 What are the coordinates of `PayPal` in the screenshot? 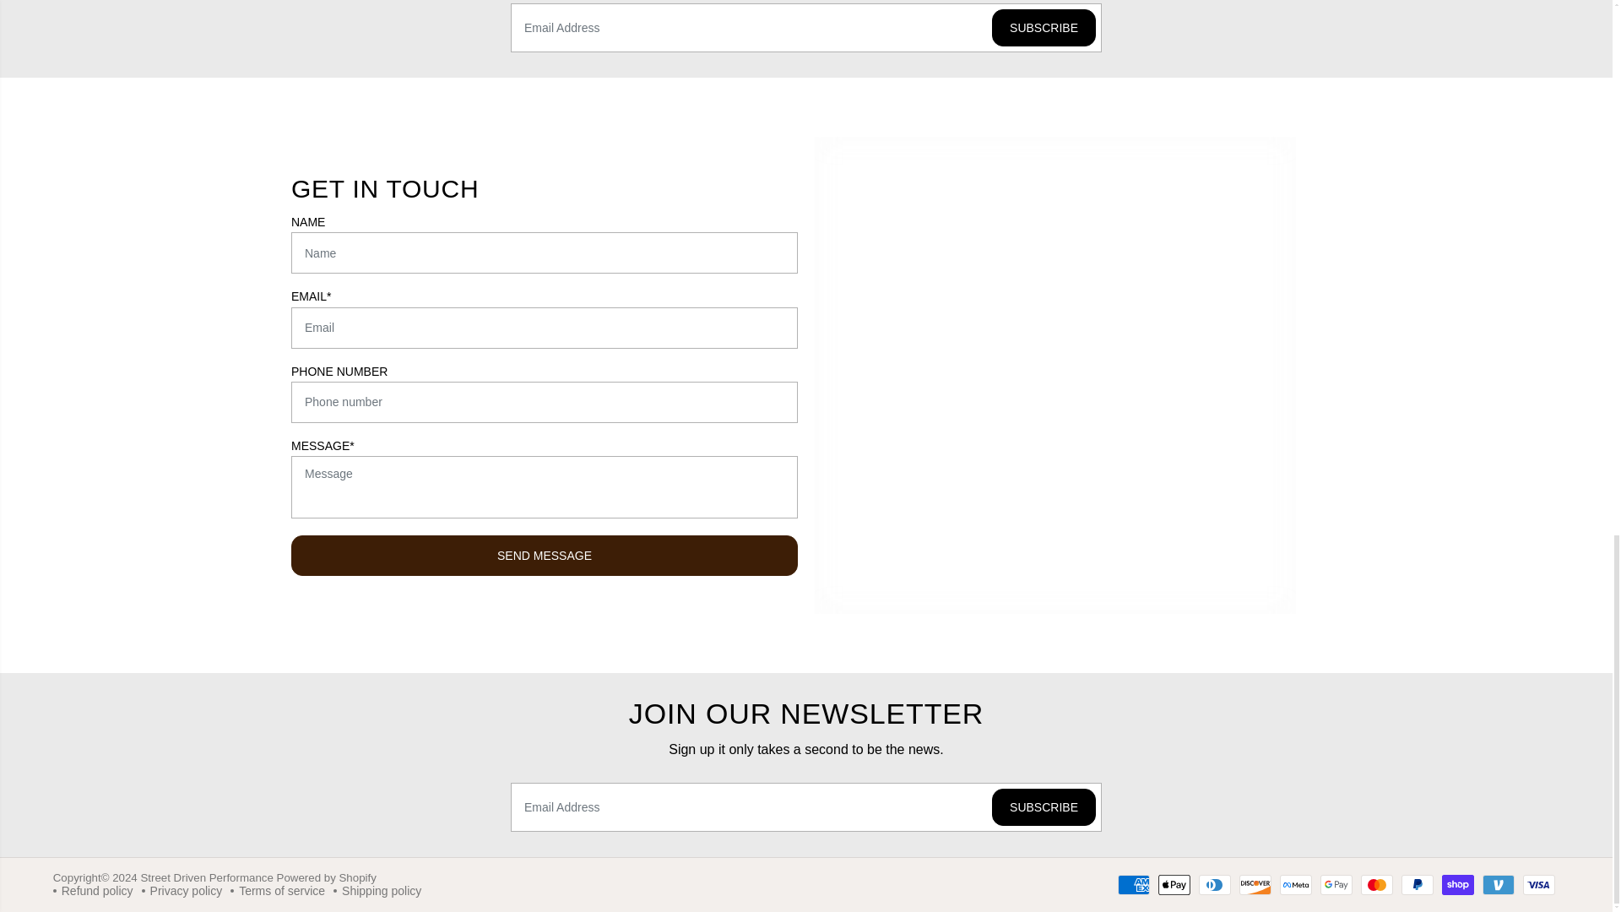 It's located at (1417, 884).